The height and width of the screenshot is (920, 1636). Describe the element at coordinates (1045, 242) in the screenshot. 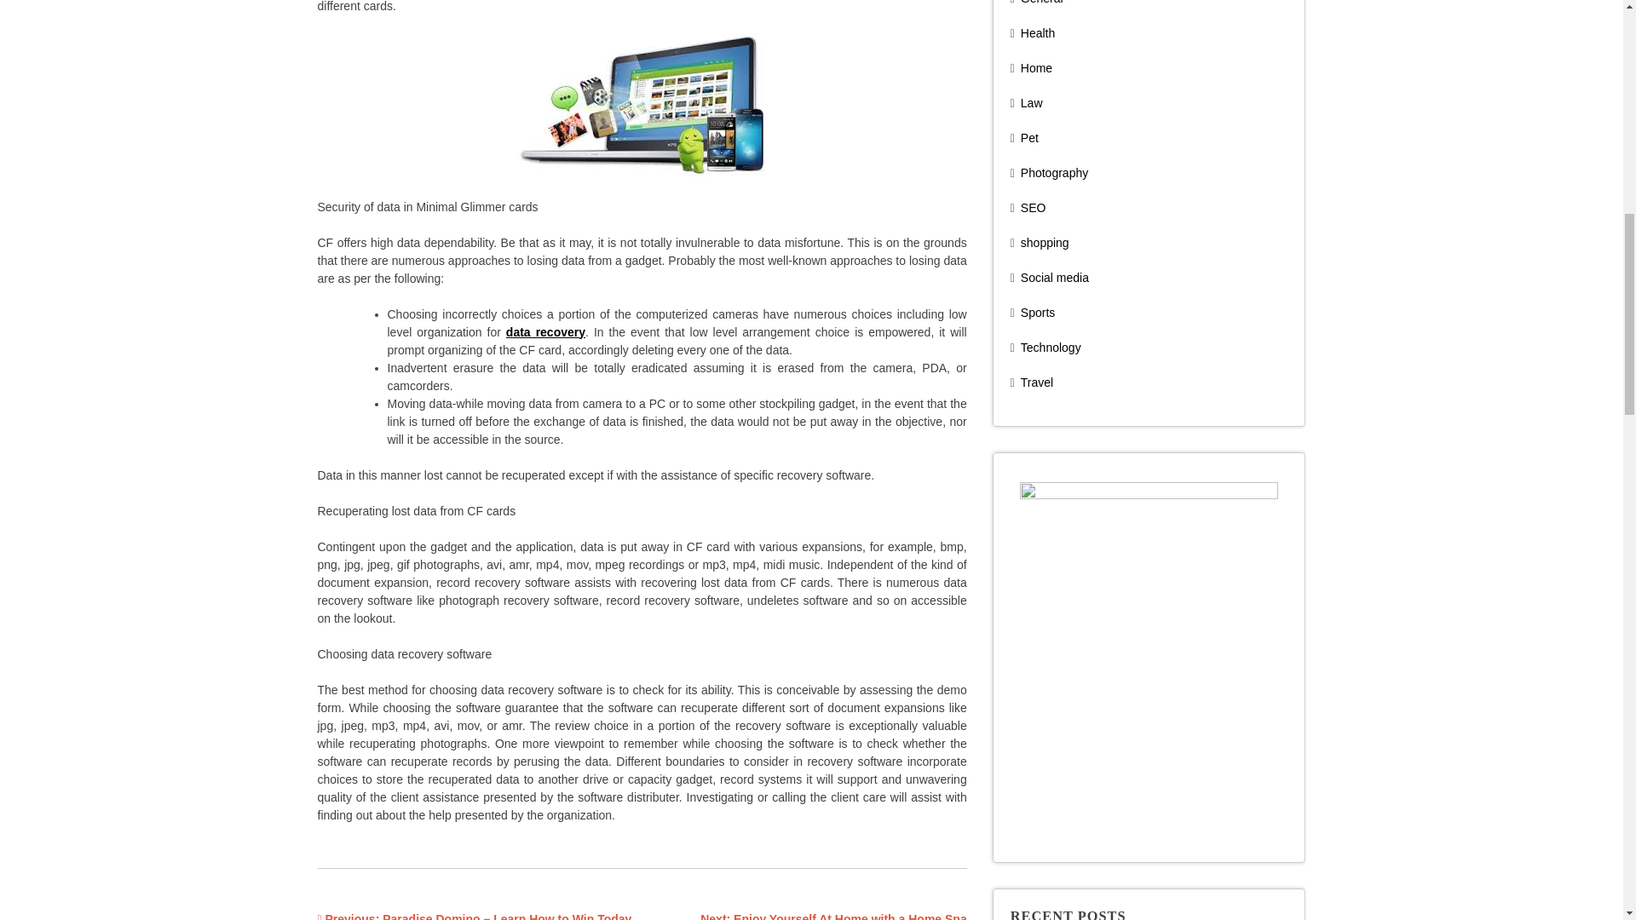

I see `shopping` at that location.